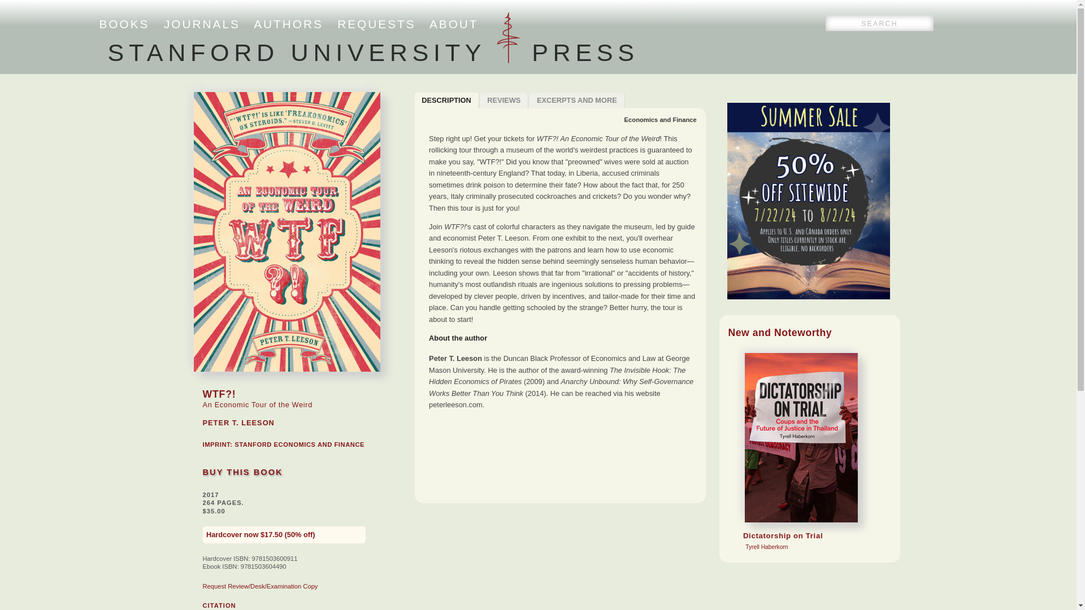  Describe the element at coordinates (446, 101) in the screenshot. I see `DESCRIPTION` at that location.